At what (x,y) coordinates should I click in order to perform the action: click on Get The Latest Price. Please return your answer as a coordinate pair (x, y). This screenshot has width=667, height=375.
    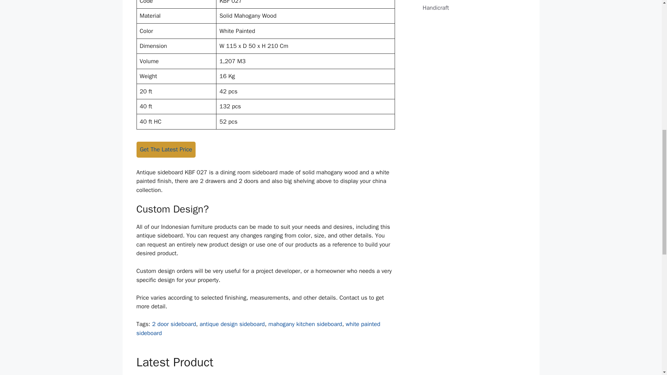
    Looking at the image, I should click on (165, 149).